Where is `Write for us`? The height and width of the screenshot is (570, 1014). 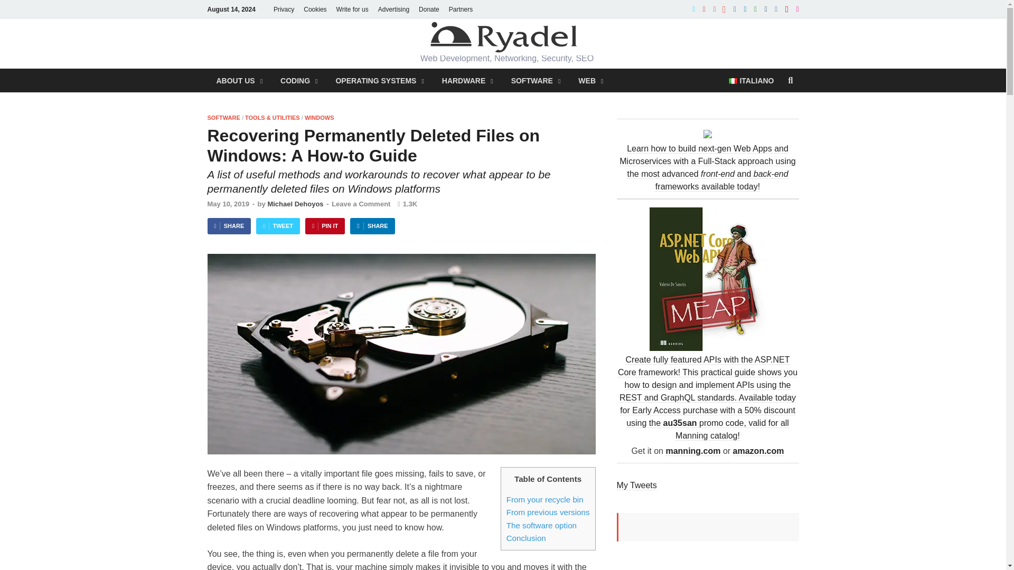 Write for us is located at coordinates (352, 9).